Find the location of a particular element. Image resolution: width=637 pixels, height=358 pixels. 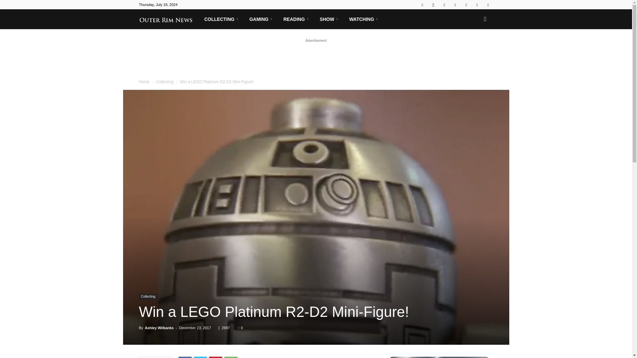

Facebook is located at coordinates (422, 5).